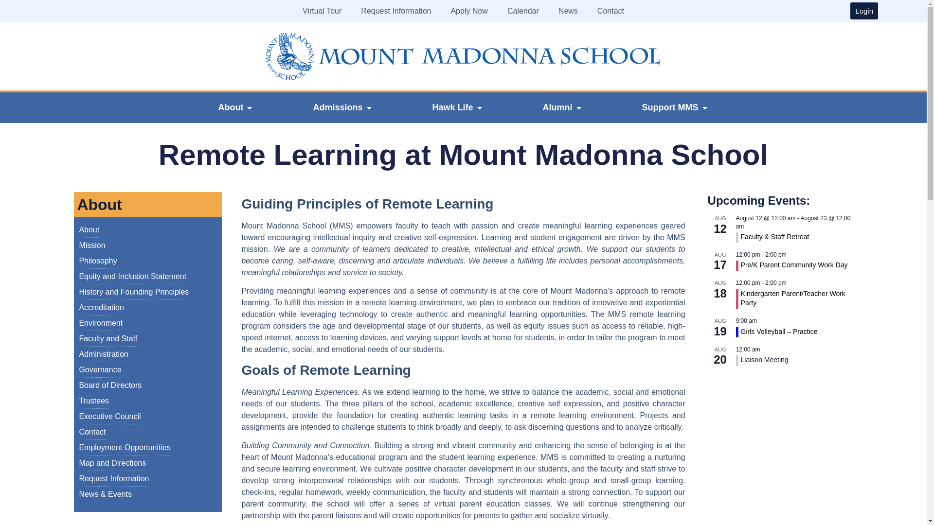 Image resolution: width=934 pixels, height=525 pixels. What do you see at coordinates (568, 11) in the screenshot?
I see `News` at bounding box center [568, 11].